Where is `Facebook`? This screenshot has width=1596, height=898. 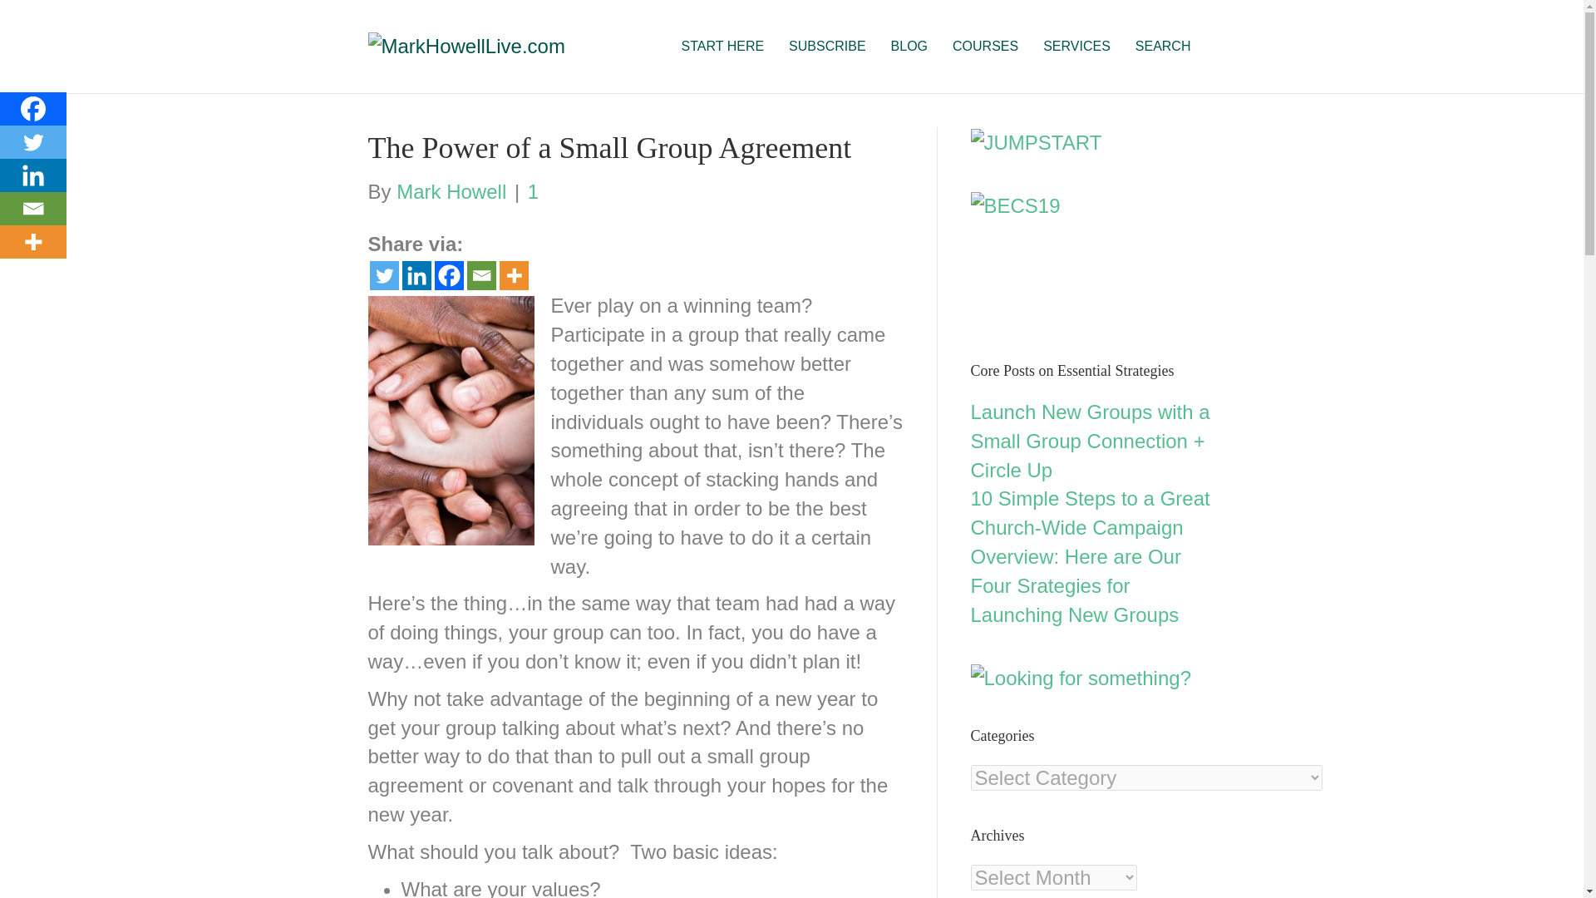 Facebook is located at coordinates (33, 109).